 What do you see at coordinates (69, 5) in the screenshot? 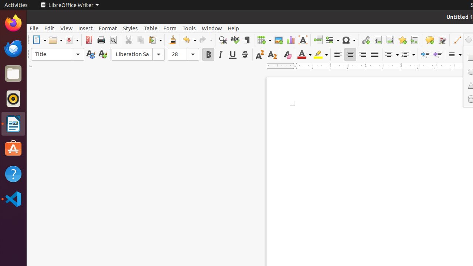
I see `LibreOffice Writer` at bounding box center [69, 5].